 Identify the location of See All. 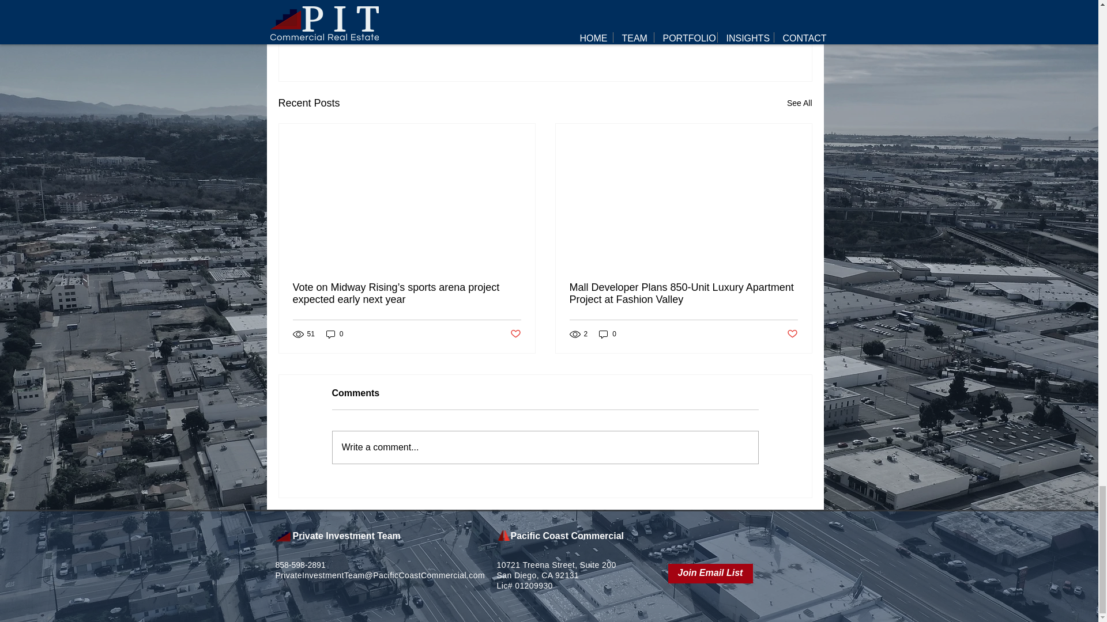
(750, 40).